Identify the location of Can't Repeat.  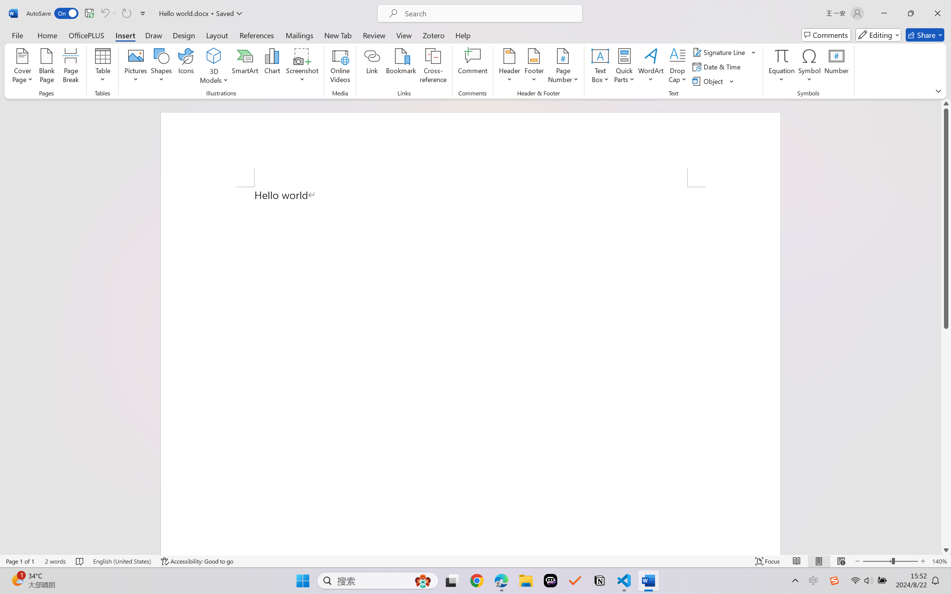
(126, 13).